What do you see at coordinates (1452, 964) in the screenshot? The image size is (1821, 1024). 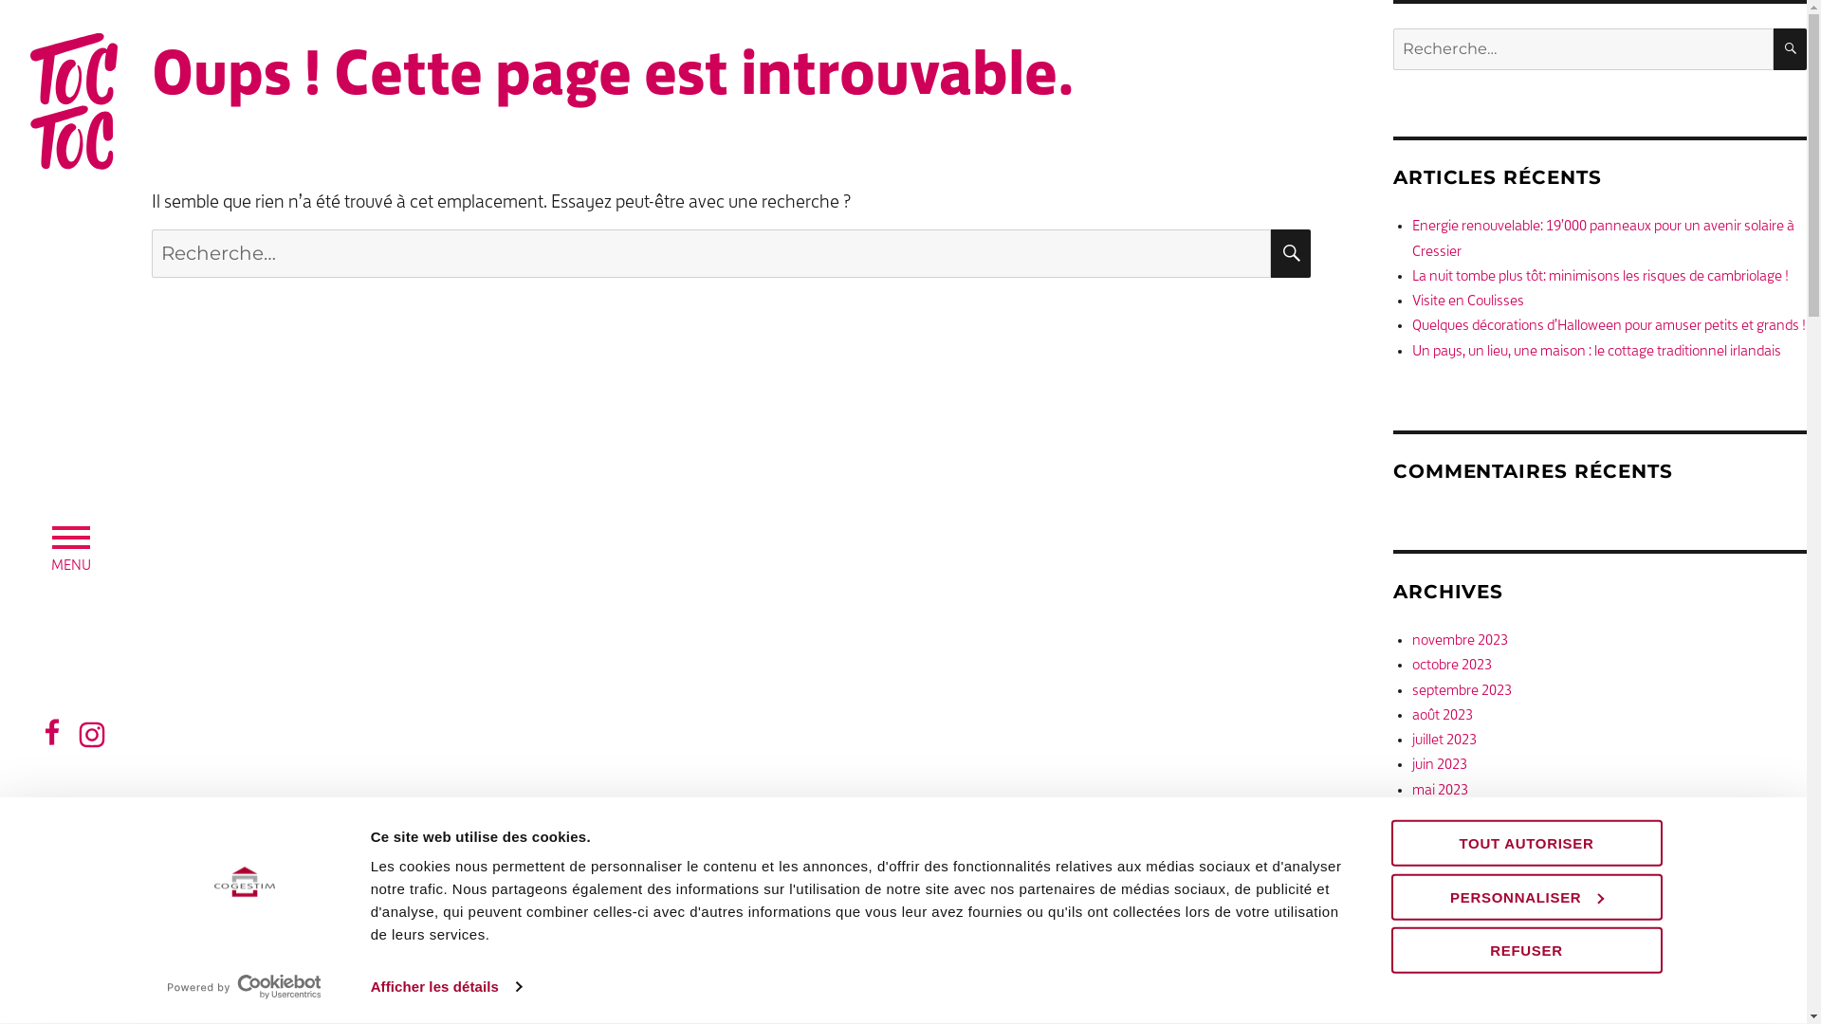 I see `octobre 2022` at bounding box center [1452, 964].